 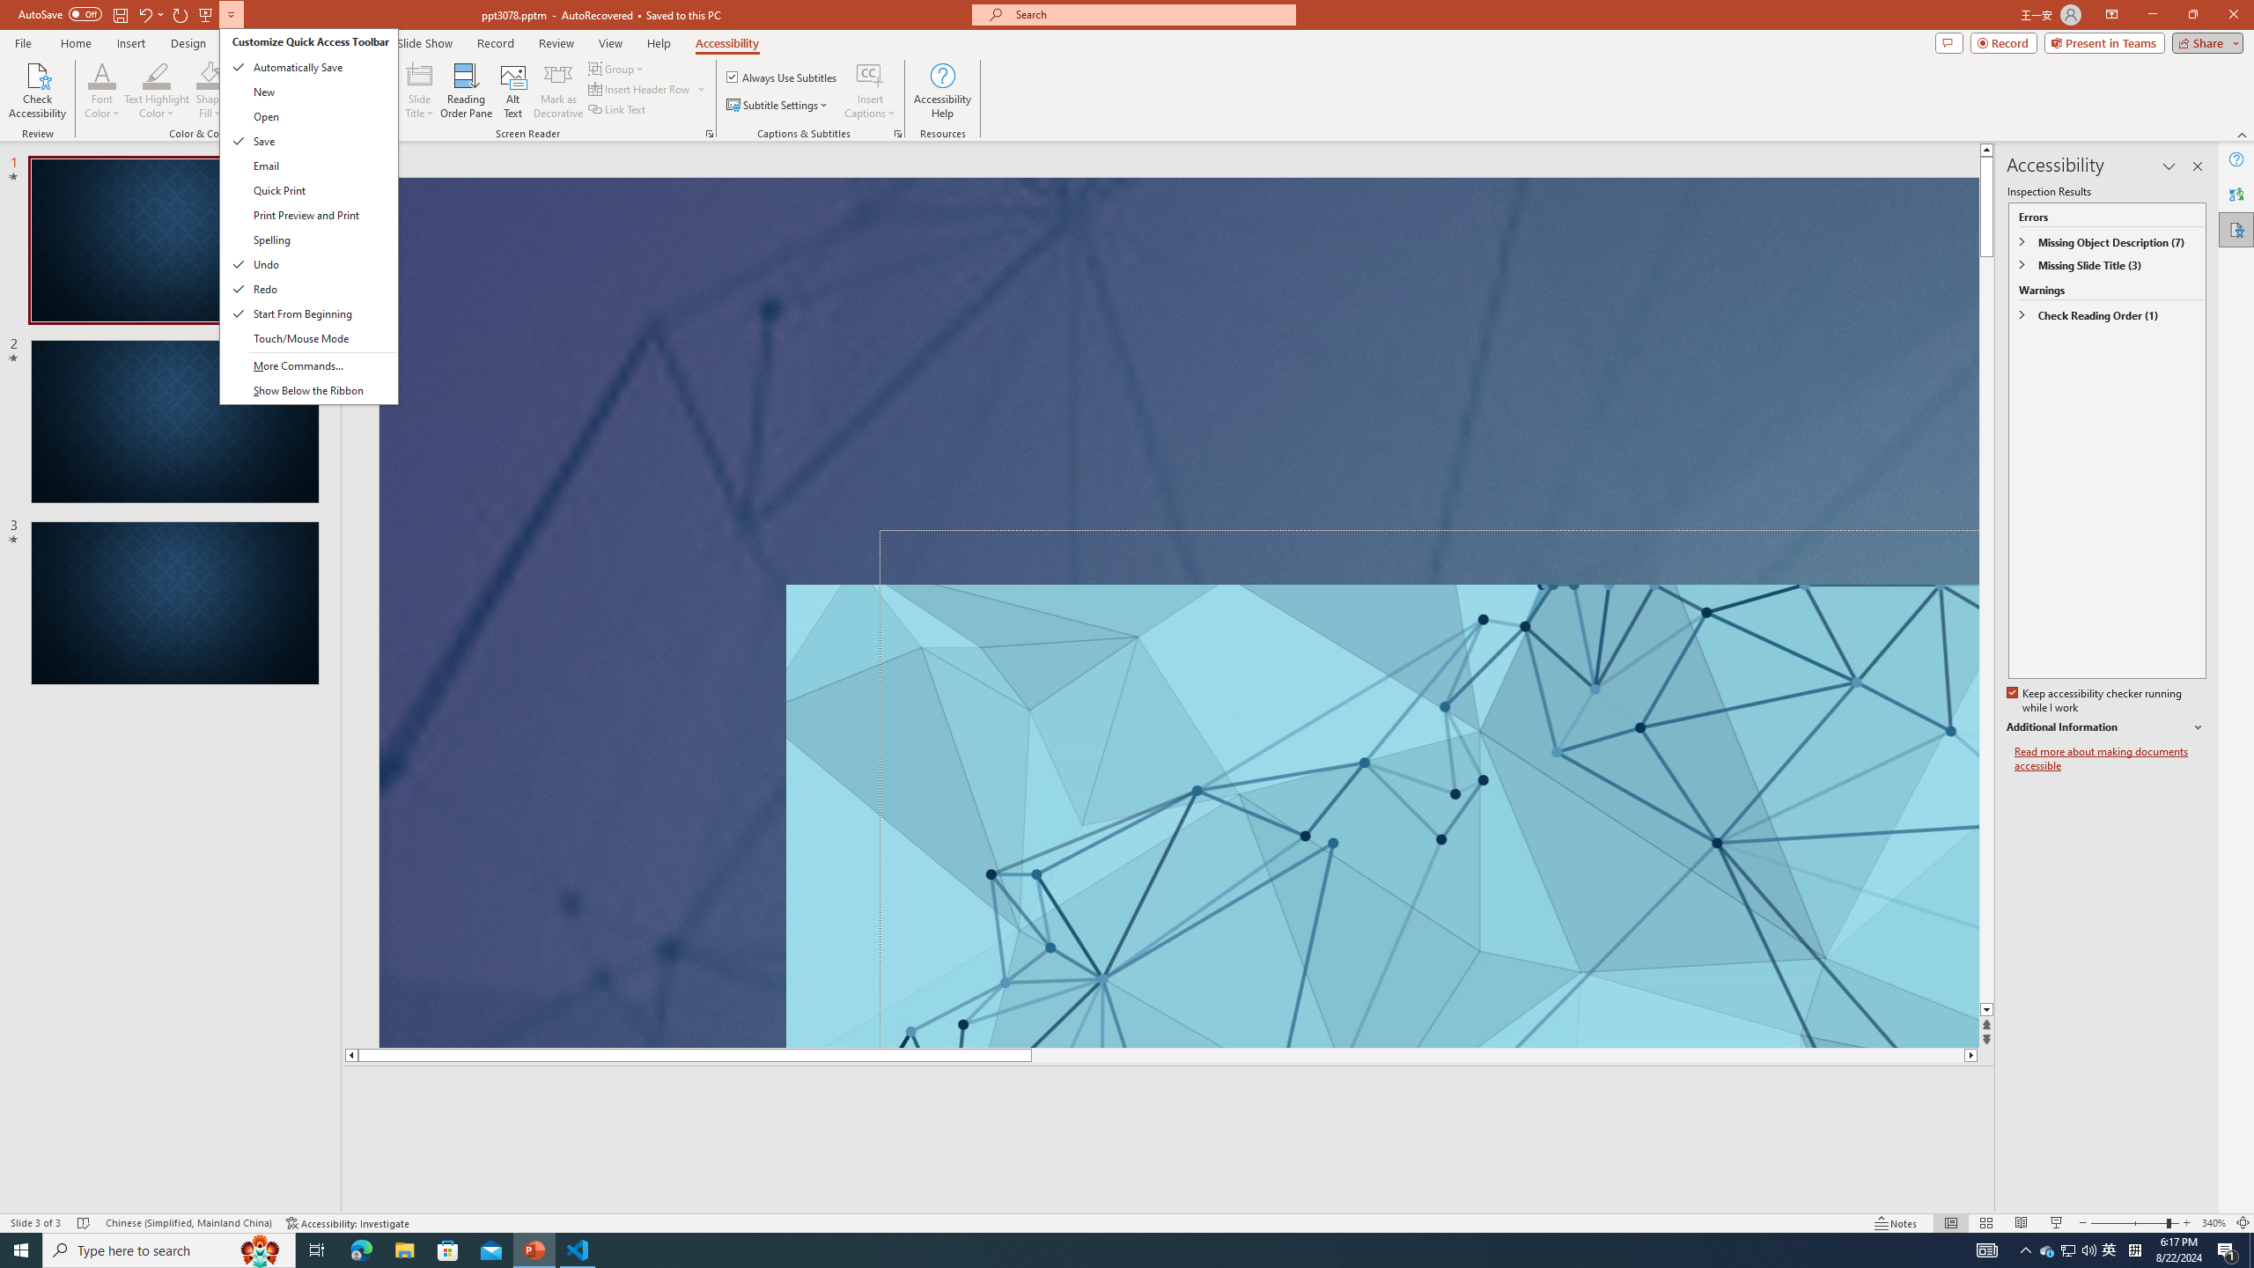 I want to click on Subtitle Settings, so click(x=778, y=106).